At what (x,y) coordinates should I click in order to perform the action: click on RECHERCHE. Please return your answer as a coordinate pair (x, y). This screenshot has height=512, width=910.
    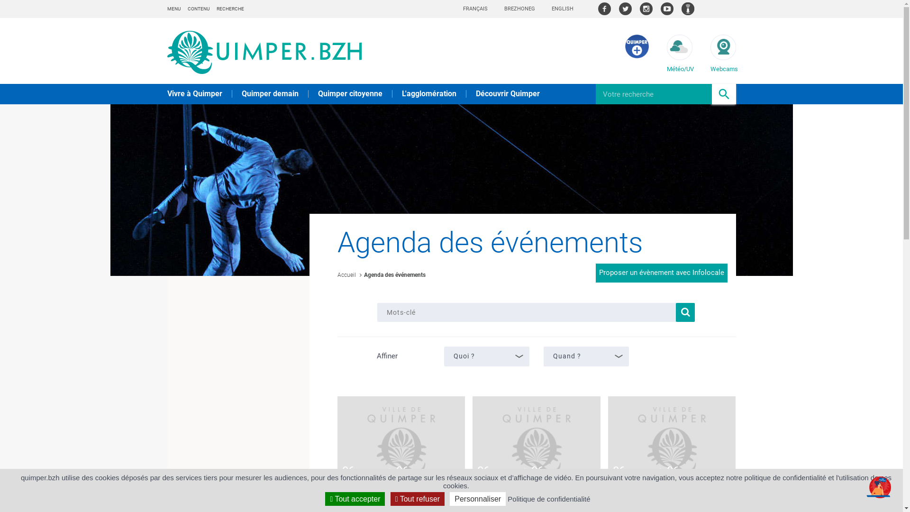
    Looking at the image, I should click on (230, 9).